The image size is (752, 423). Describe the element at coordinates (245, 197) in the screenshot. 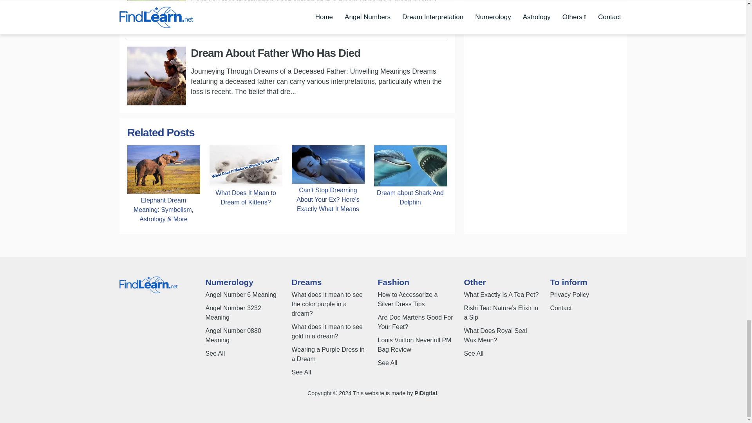

I see `What Does It Mean to Dream of Kittens?` at that location.